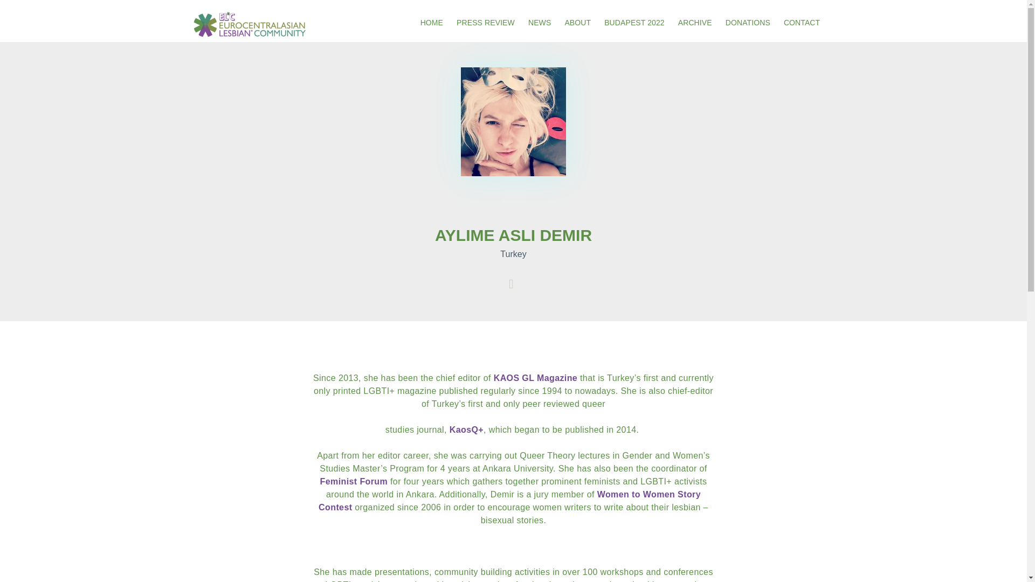  Describe the element at coordinates (634, 20) in the screenshot. I see `BUDAPEST 2022` at that location.